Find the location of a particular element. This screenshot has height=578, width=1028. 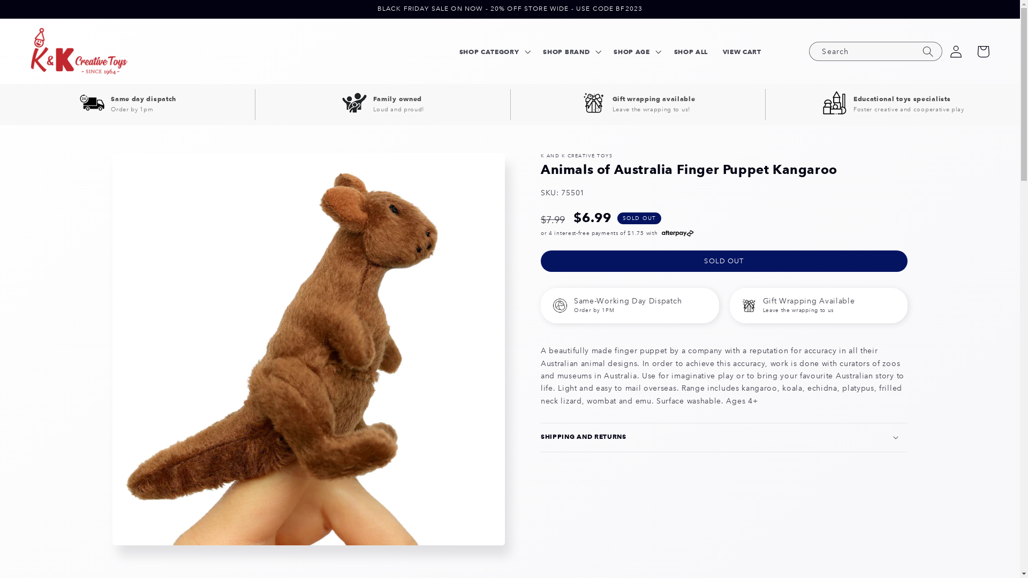

Family owned
Loud and proud! is located at coordinates (383, 105).